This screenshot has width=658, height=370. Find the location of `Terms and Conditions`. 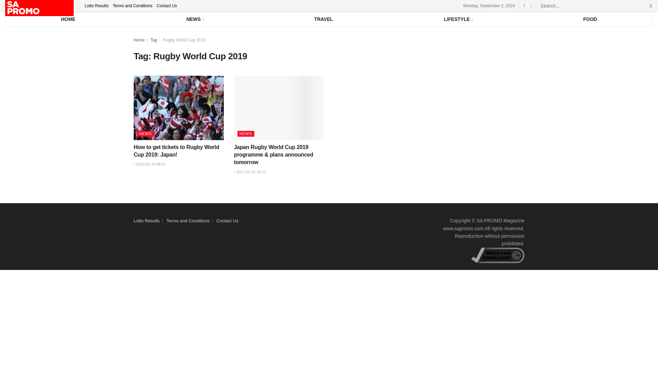

Terms and Conditions is located at coordinates (132, 5).